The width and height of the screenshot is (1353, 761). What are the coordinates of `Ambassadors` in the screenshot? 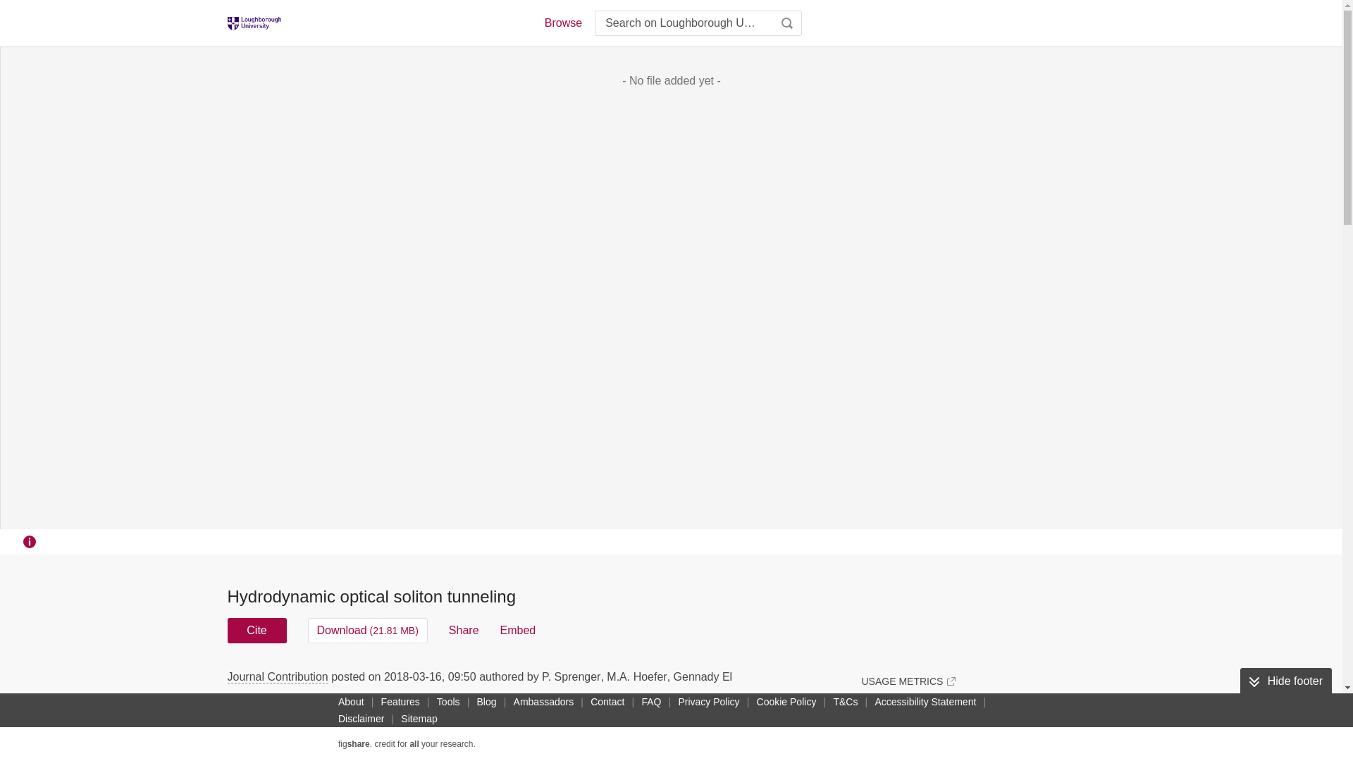 It's located at (544, 701).